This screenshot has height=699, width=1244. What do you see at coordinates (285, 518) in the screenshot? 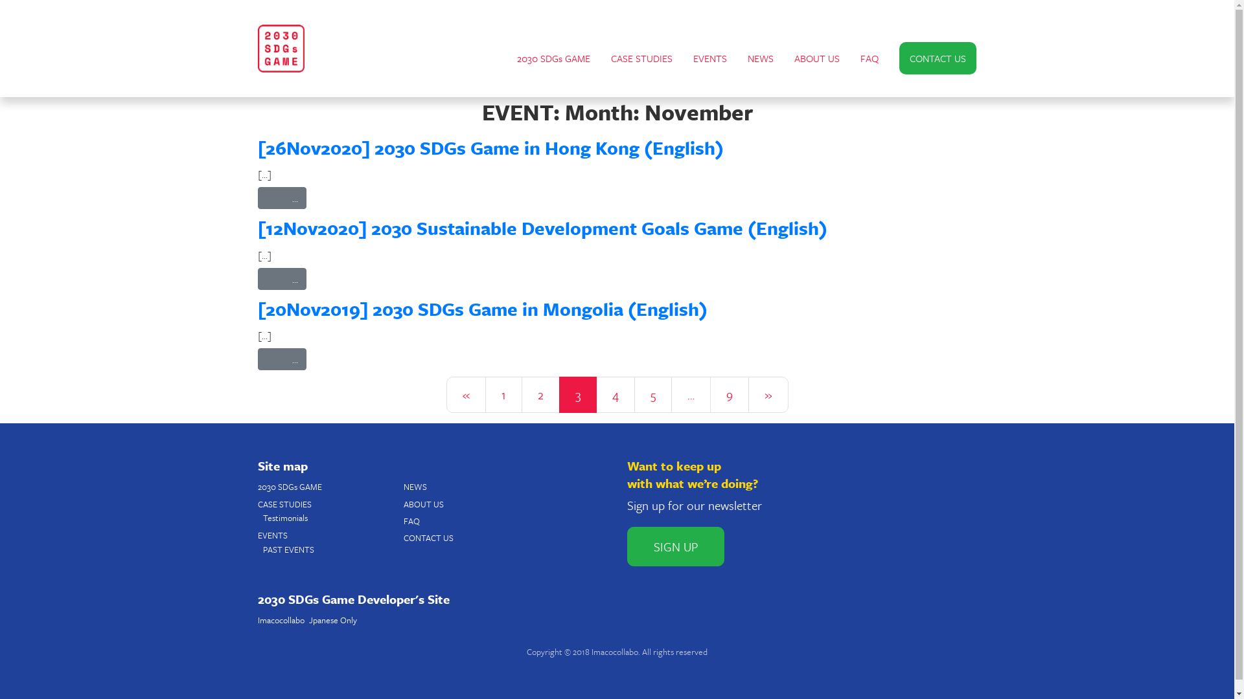
I see `Testimonials` at bounding box center [285, 518].